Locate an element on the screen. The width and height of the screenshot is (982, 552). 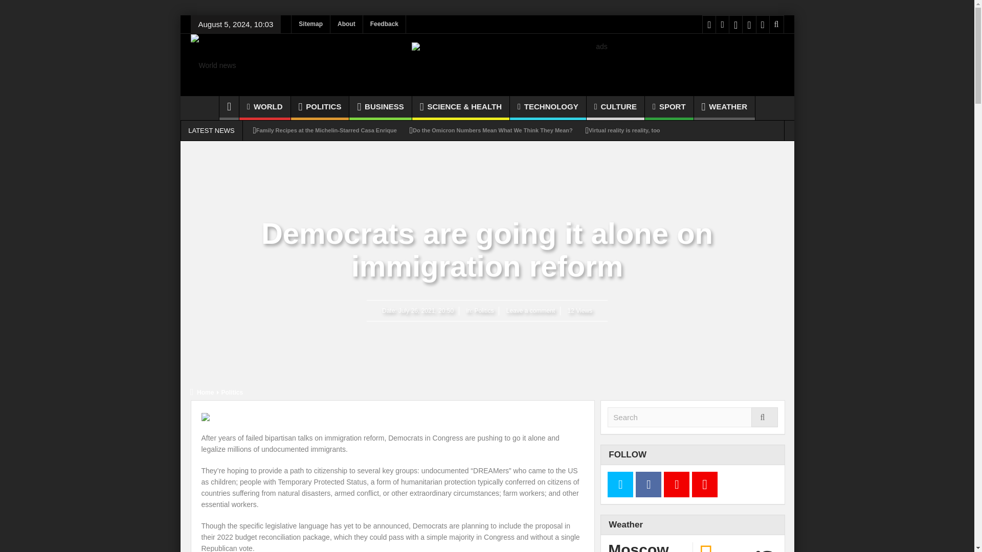
POLITICS is located at coordinates (320, 108).